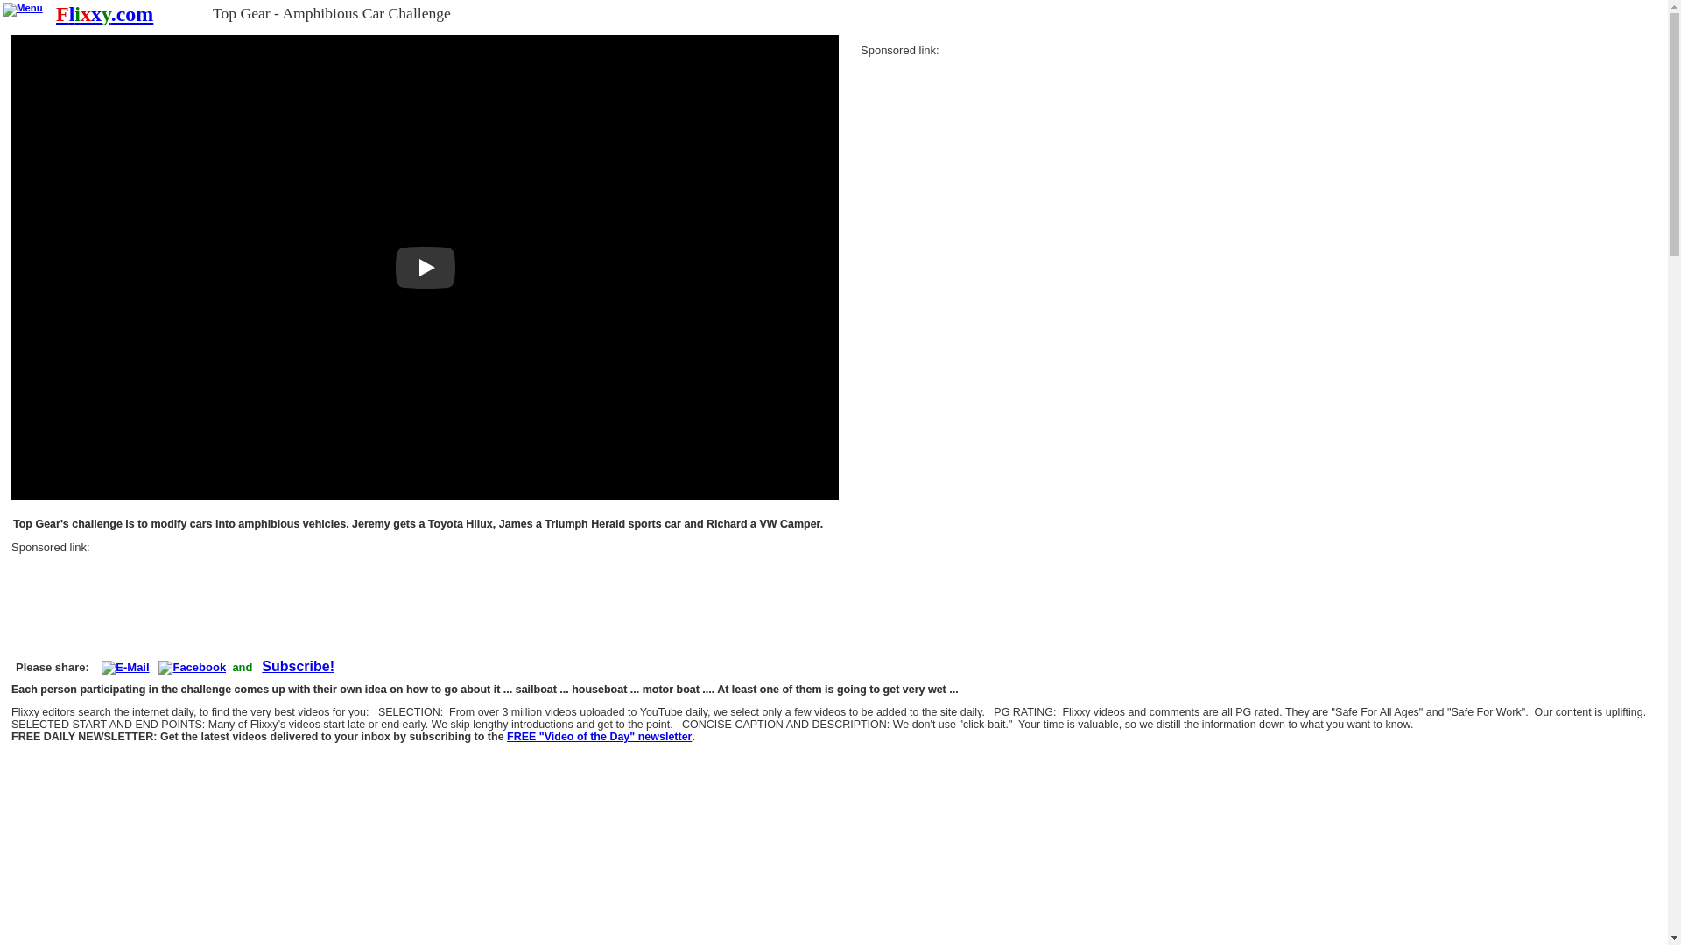 This screenshot has height=945, width=1681. What do you see at coordinates (191, 667) in the screenshot?
I see `Share via Facebook` at bounding box center [191, 667].